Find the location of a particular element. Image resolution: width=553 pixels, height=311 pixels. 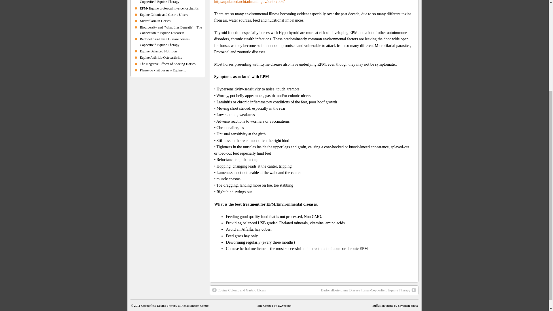

  Equine Colonic and Gastric Ulcers is located at coordinates (239, 290).